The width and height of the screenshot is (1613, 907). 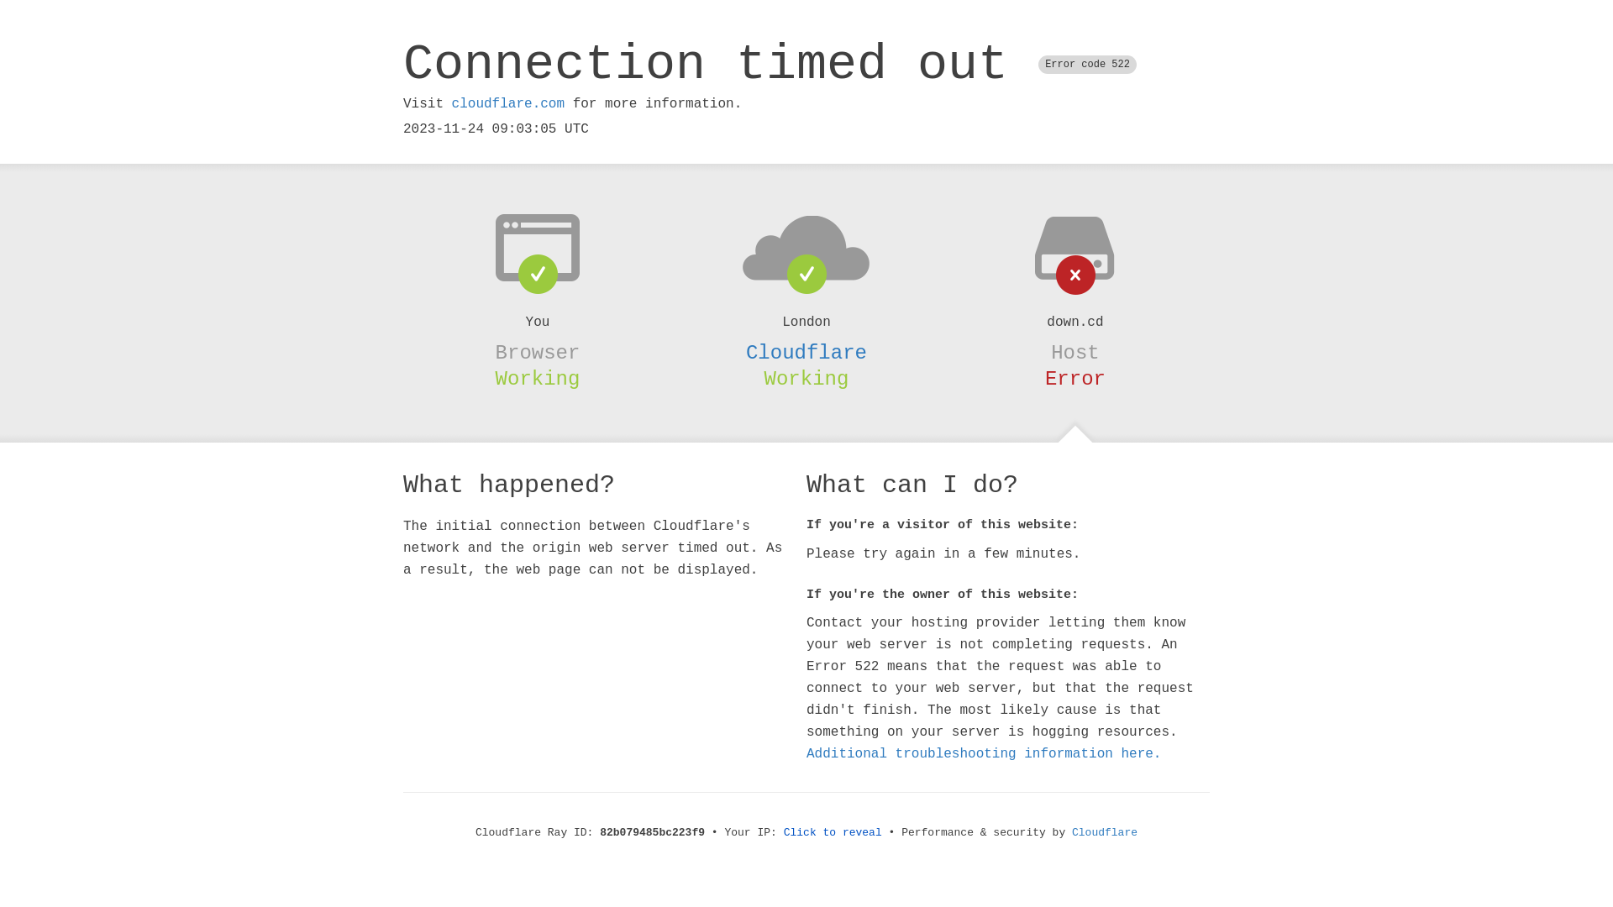 What do you see at coordinates (1105, 833) in the screenshot?
I see `Cloudflare` at bounding box center [1105, 833].